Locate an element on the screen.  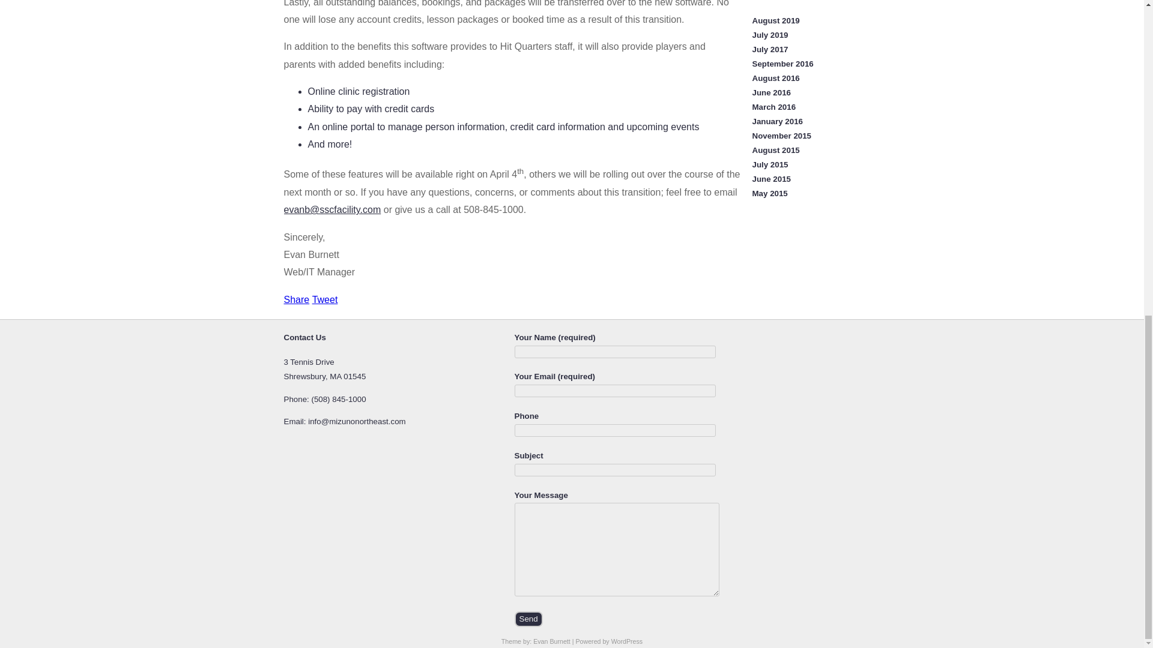
June 2016 is located at coordinates (770, 92).